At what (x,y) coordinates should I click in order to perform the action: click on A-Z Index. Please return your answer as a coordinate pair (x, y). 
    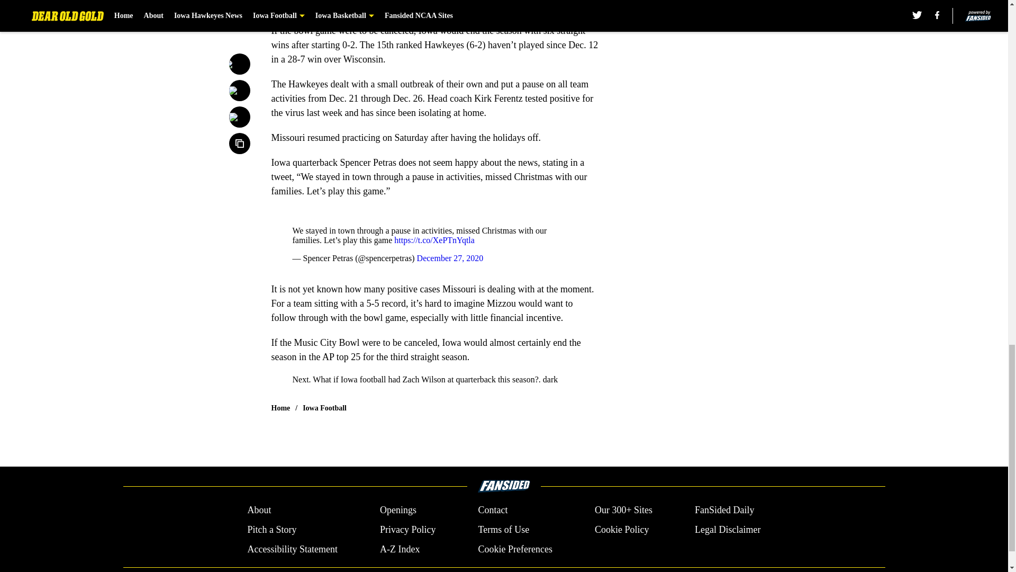
    Looking at the image, I should click on (400, 549).